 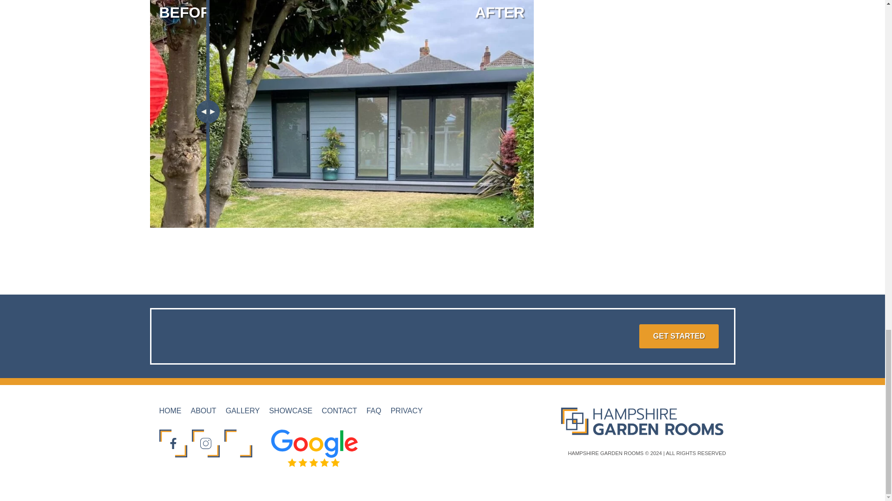 I want to click on PRIVACY, so click(x=407, y=411).